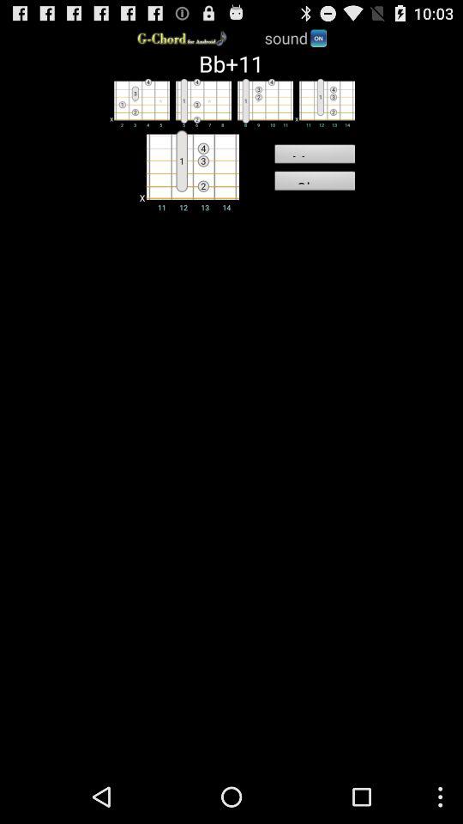 This screenshot has height=824, width=463. I want to click on jump to the memo icon, so click(314, 156).